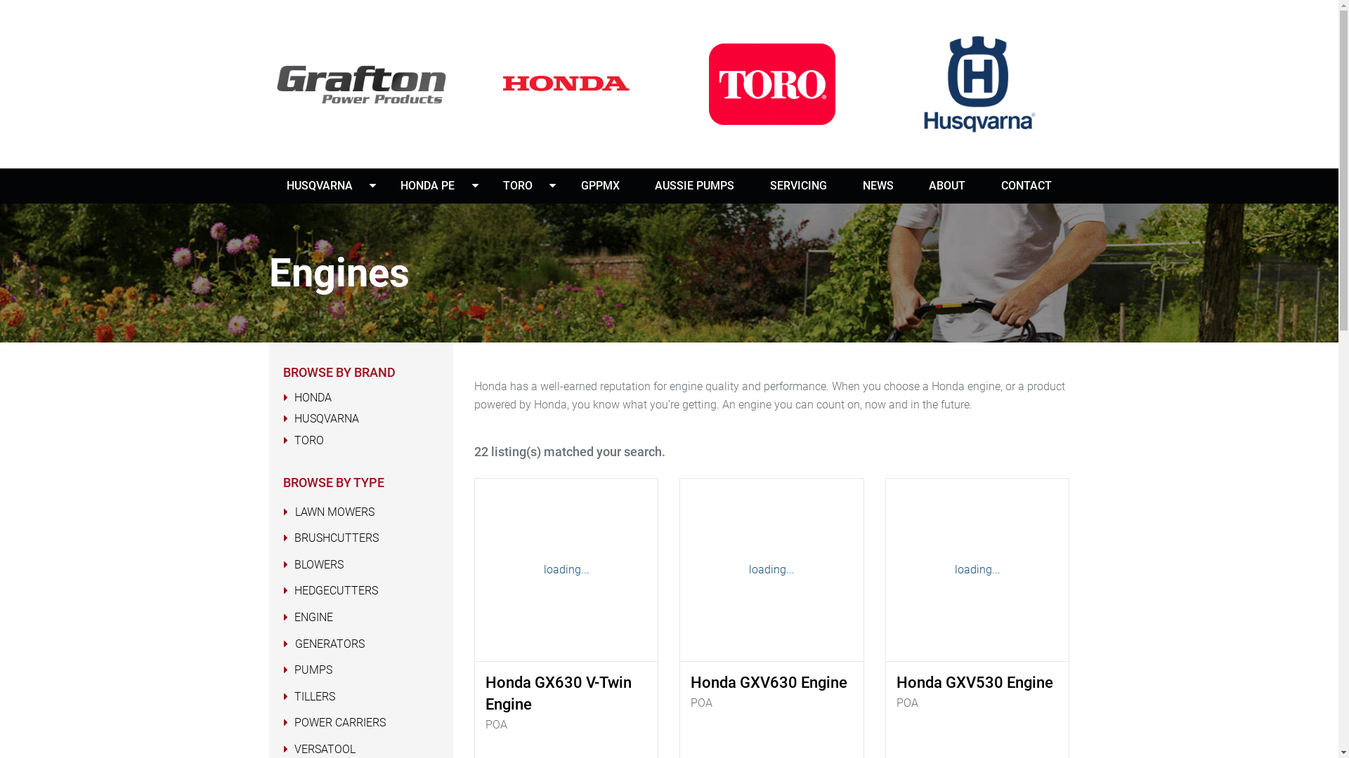 Image resolution: width=1349 pixels, height=758 pixels. Describe the element at coordinates (313, 670) in the screenshot. I see `PUMPS` at that location.